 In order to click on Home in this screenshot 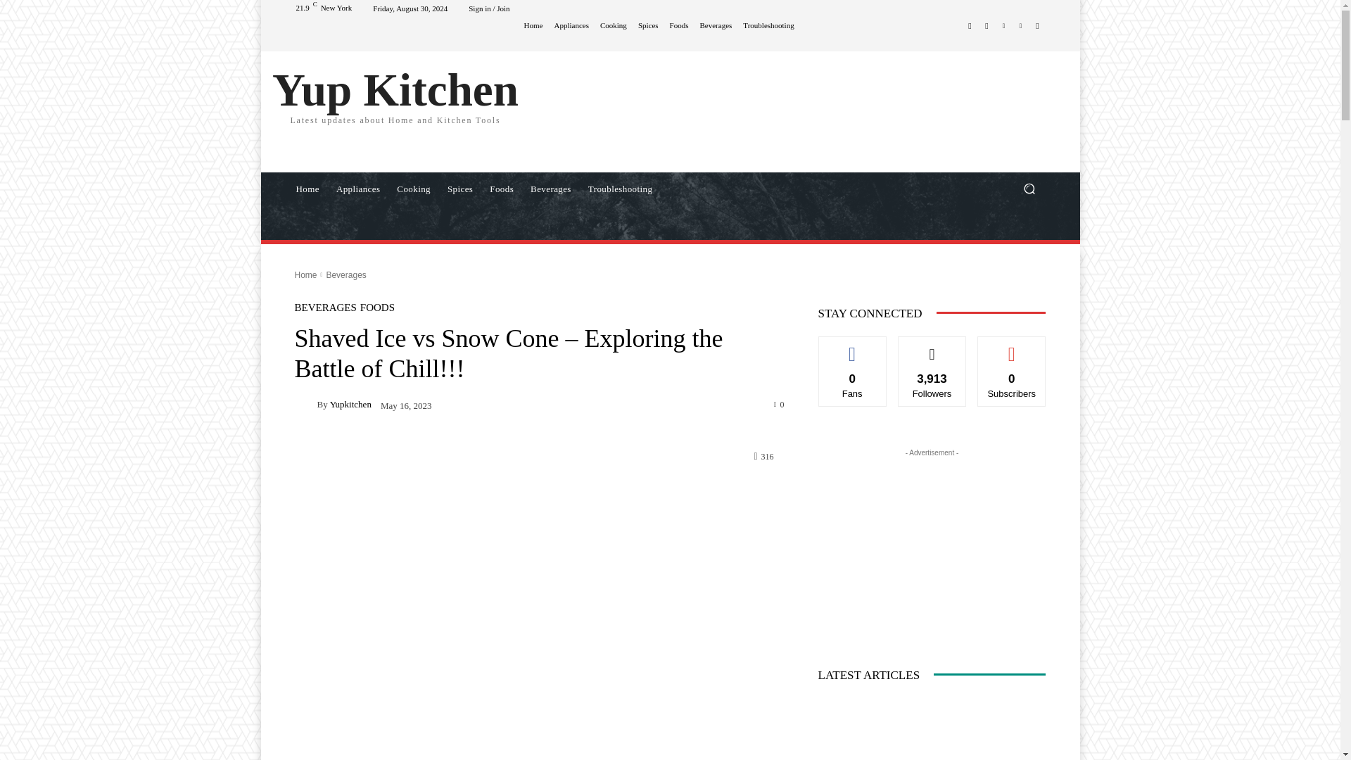, I will do `click(533, 25)`.